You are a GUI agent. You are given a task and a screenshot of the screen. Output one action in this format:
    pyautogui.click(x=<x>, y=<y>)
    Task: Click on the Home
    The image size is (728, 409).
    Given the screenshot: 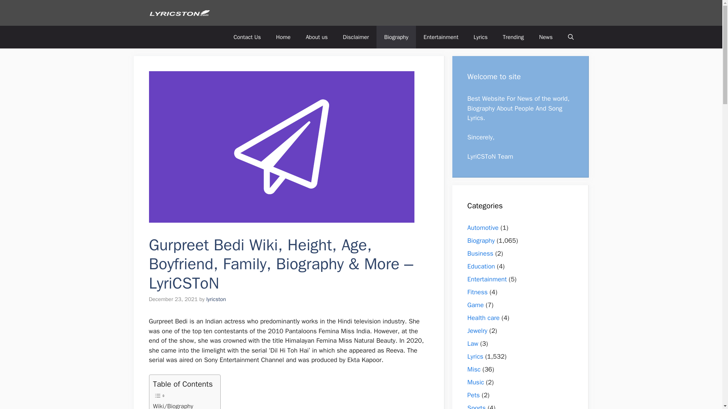 What is the action you would take?
    pyautogui.click(x=283, y=37)
    